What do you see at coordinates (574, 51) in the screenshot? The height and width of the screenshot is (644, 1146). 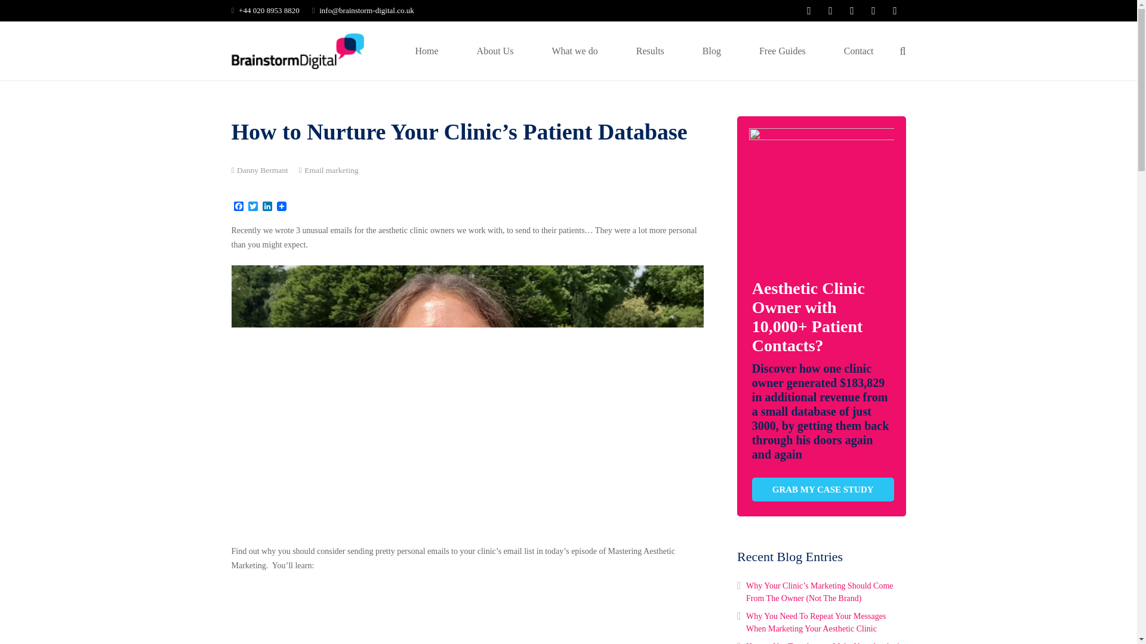 I see `What we do` at bounding box center [574, 51].